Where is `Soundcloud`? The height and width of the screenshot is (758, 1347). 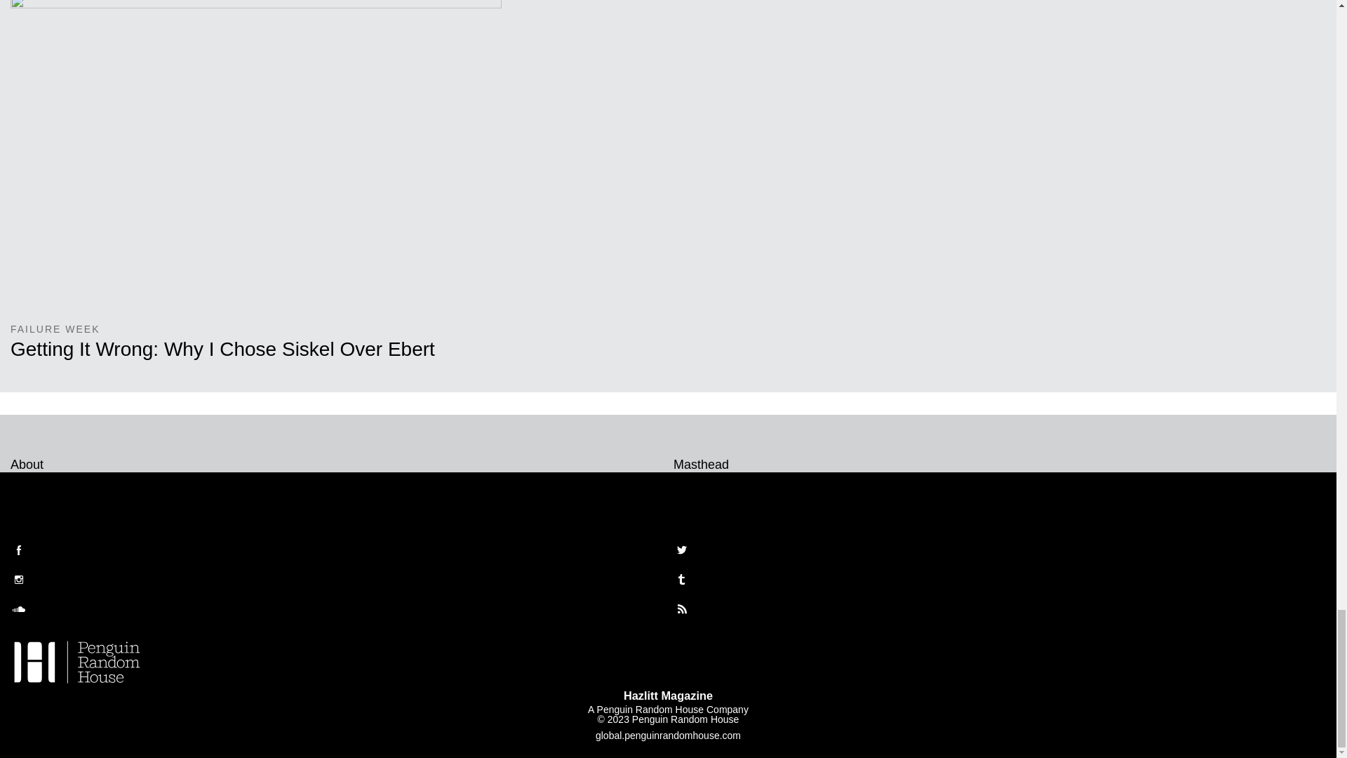
Soundcloud is located at coordinates (18, 609).